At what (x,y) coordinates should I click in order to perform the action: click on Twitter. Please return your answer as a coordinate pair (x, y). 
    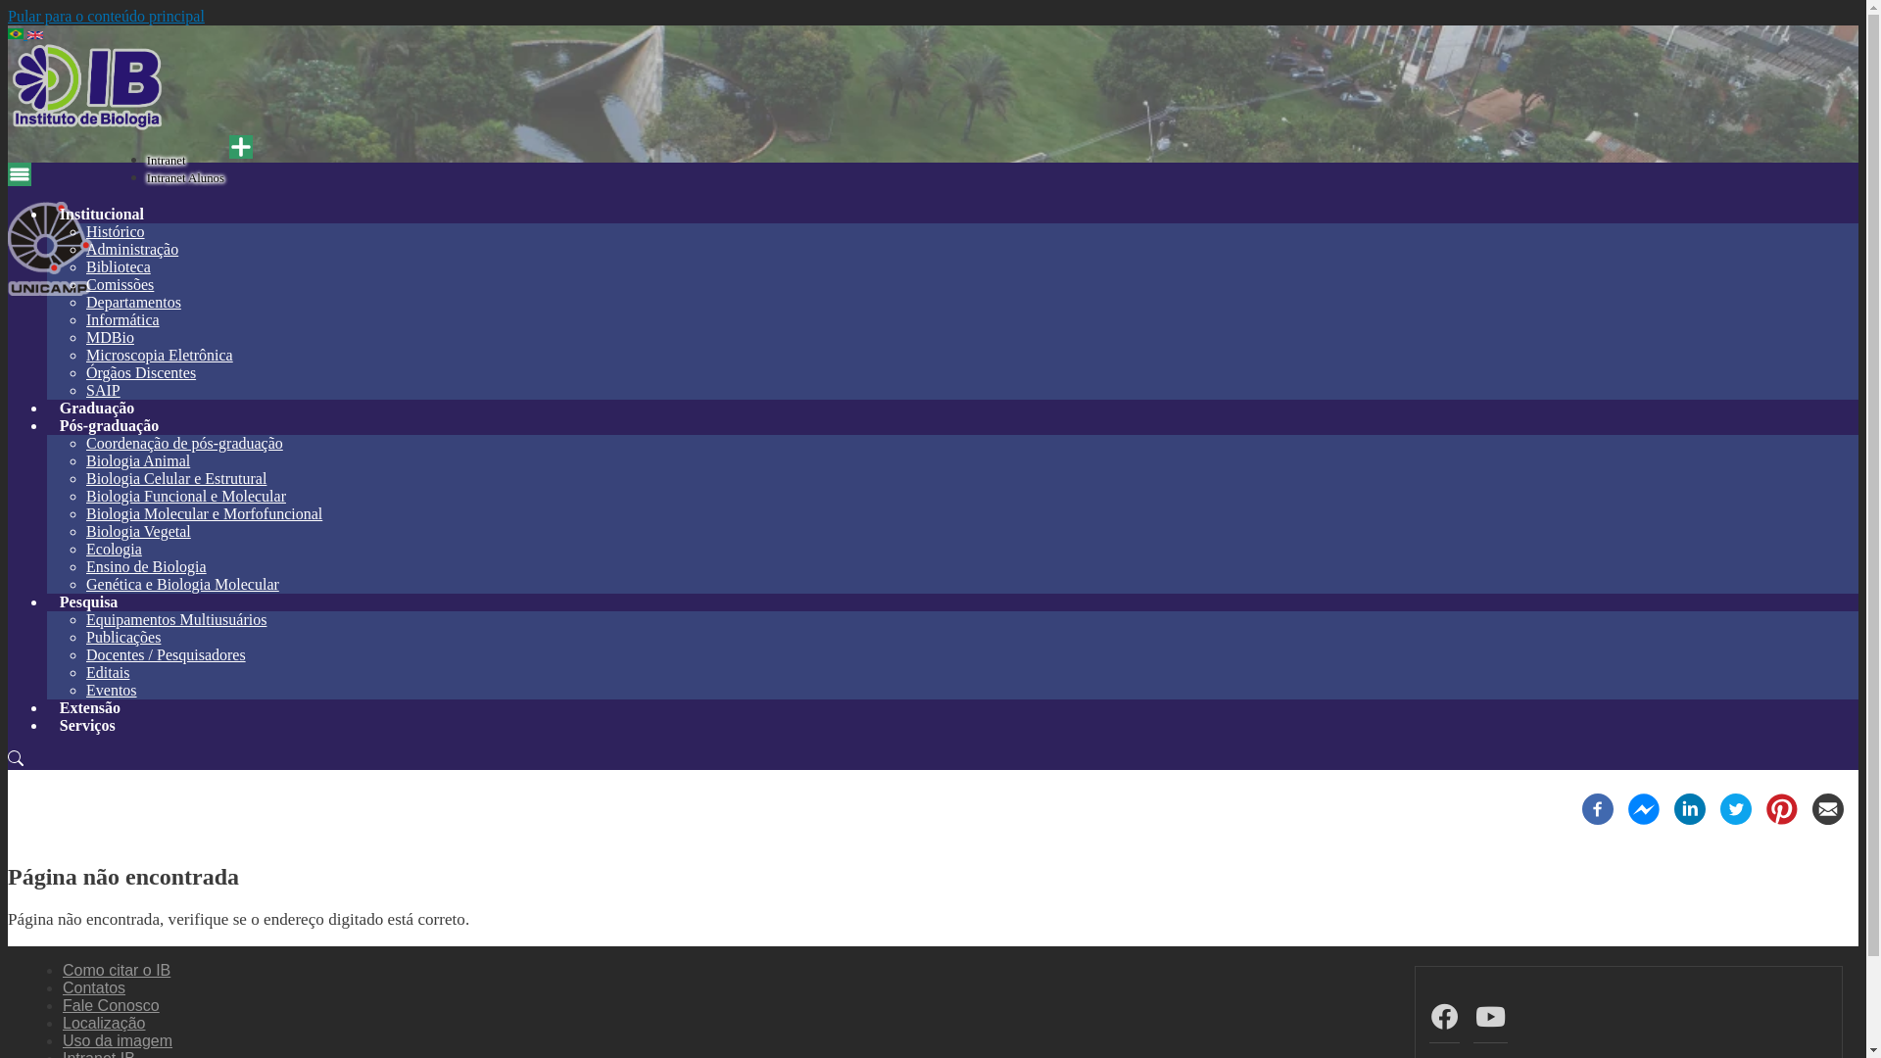
    Looking at the image, I should click on (1736, 819).